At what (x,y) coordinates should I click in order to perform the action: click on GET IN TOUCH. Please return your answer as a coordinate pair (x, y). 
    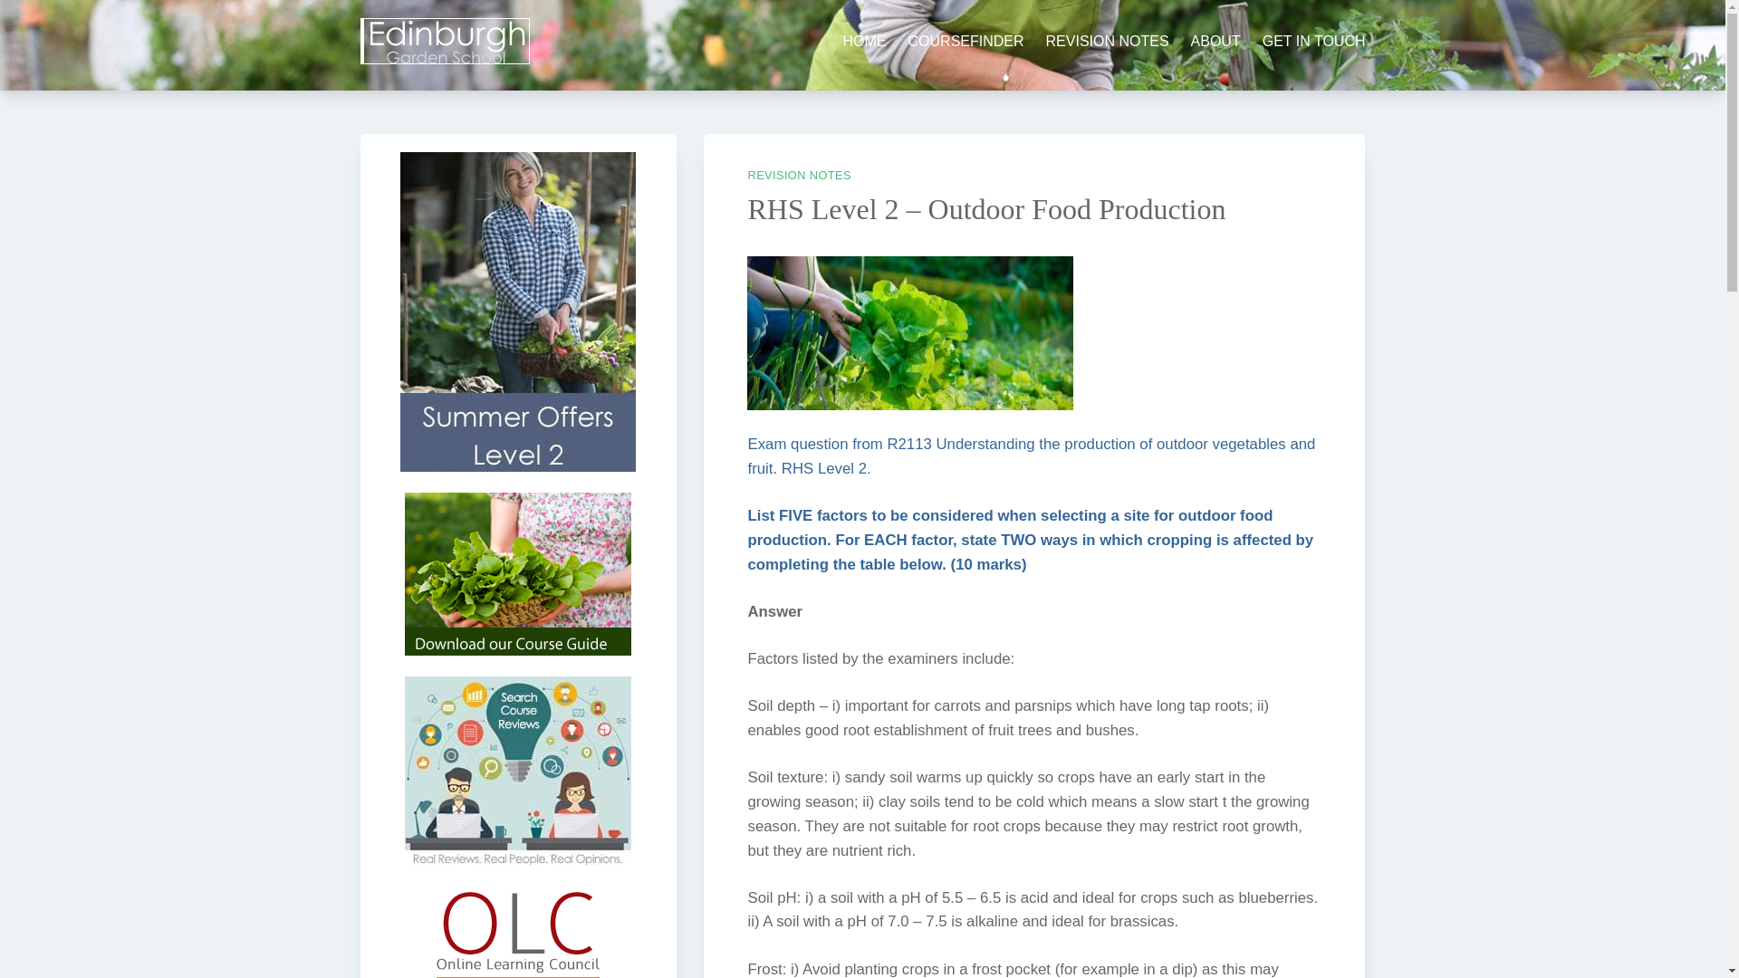
    Looking at the image, I should click on (1313, 42).